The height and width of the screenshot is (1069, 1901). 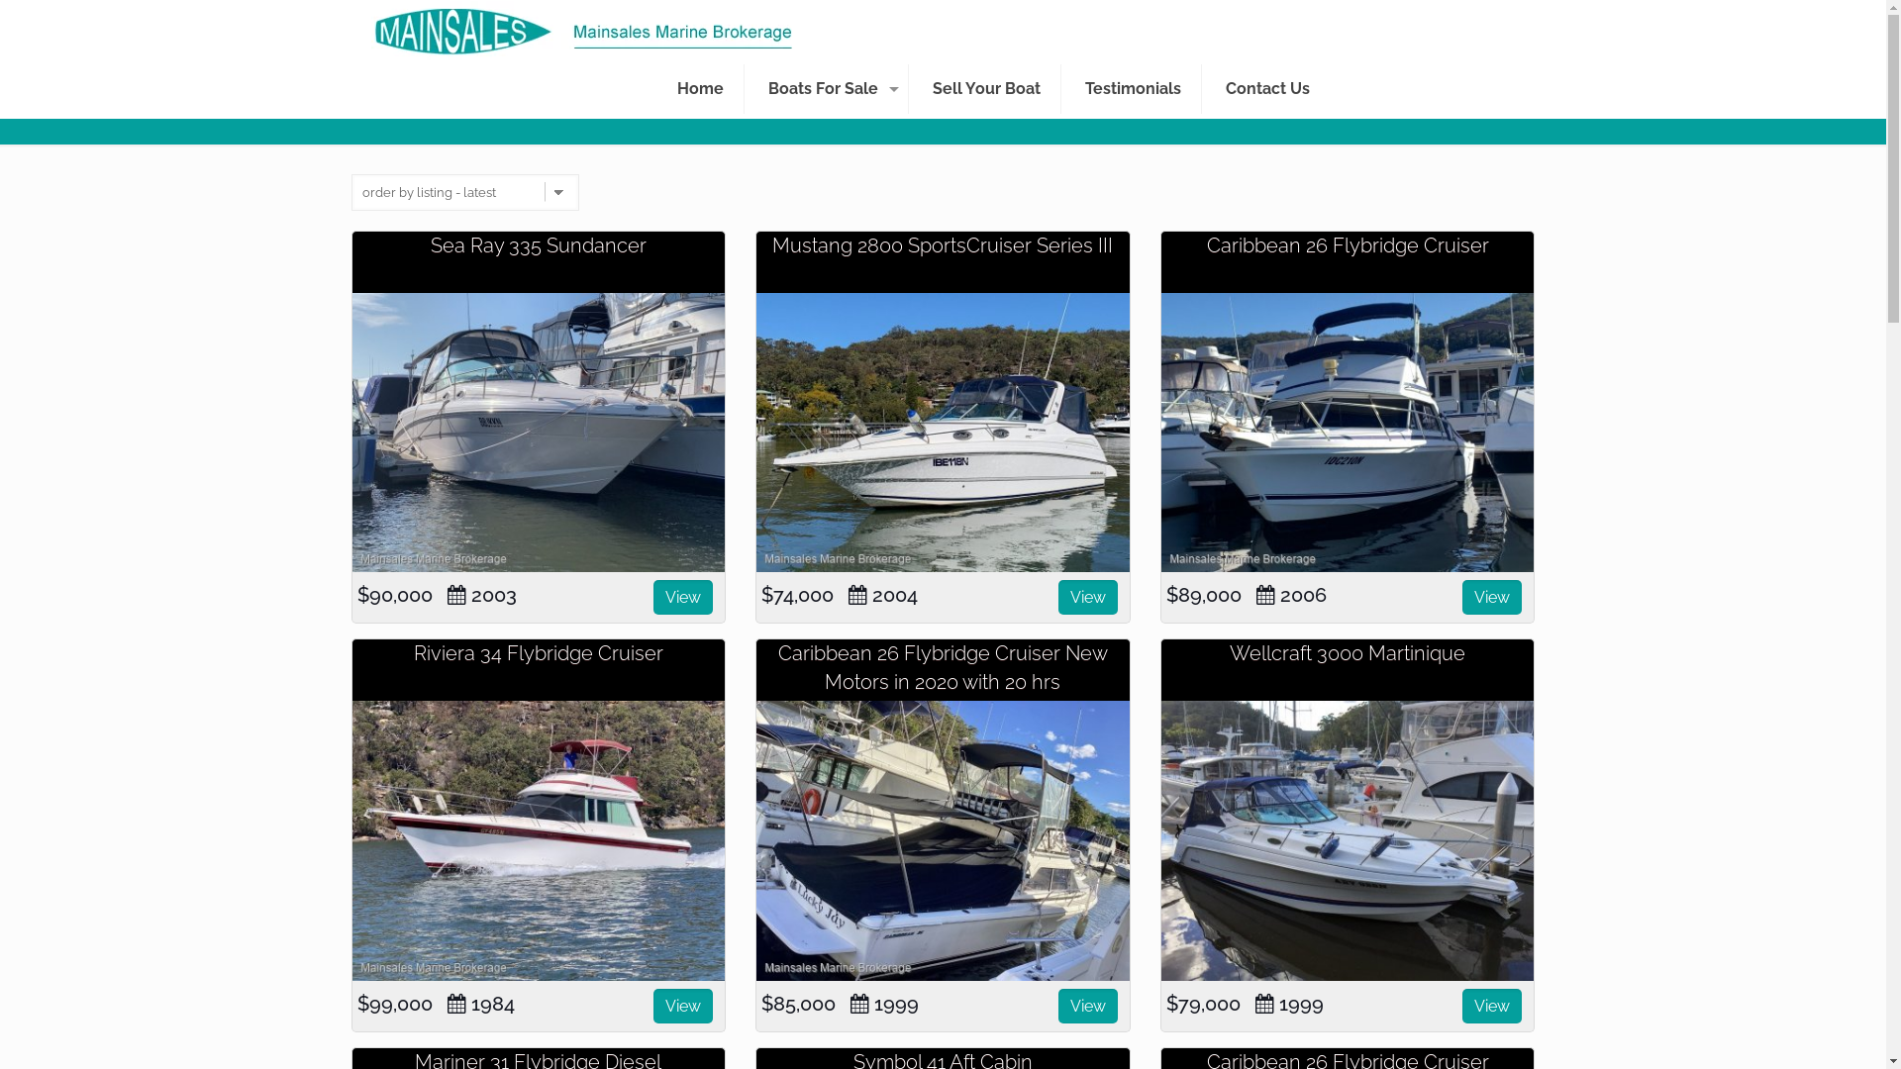 I want to click on View, so click(x=1088, y=1006).